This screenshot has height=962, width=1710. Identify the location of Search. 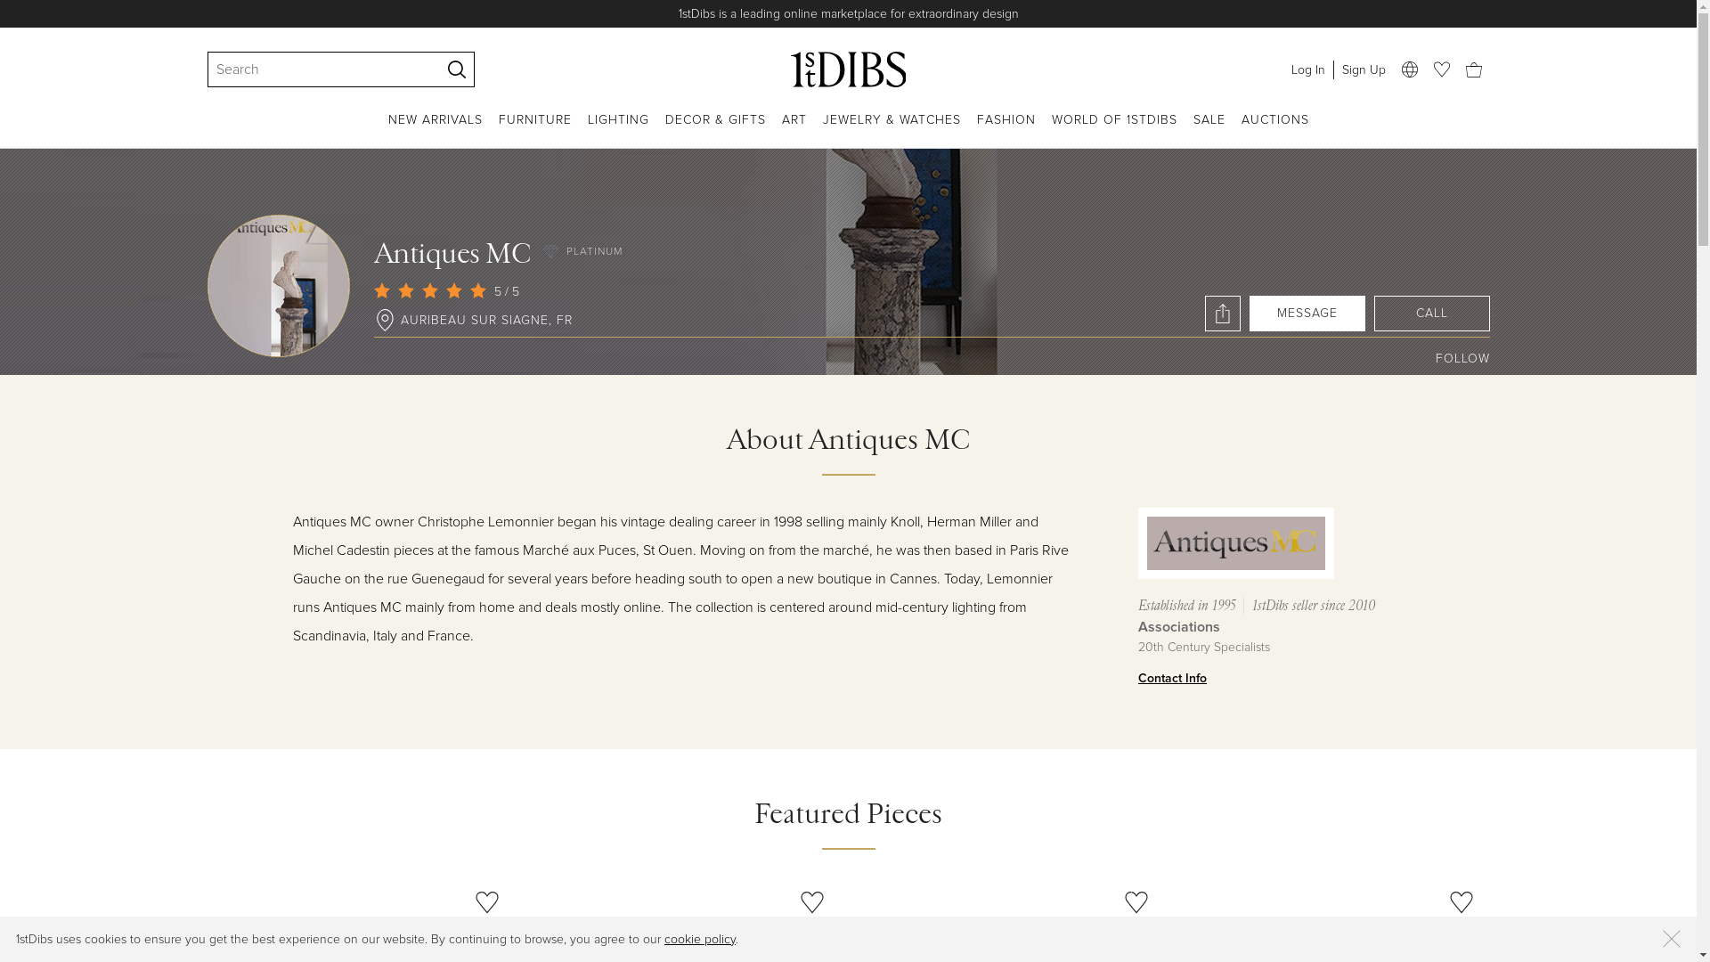
(315, 69).